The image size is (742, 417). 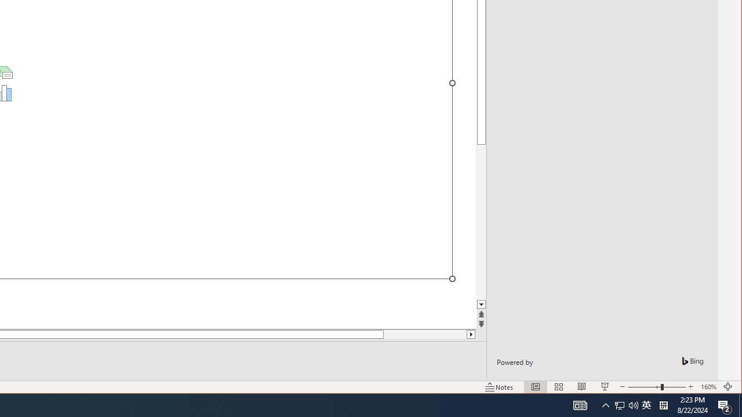 What do you see at coordinates (725, 405) in the screenshot?
I see `Action Center, 2 new notifications` at bounding box center [725, 405].